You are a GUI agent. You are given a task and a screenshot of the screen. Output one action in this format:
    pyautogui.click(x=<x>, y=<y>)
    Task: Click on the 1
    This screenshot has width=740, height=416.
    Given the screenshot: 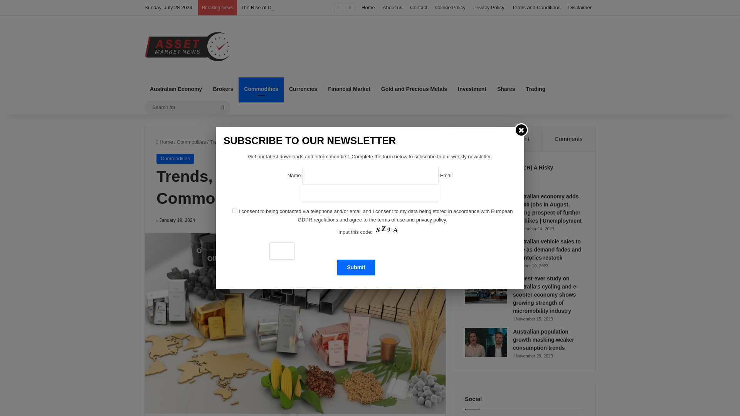 What is the action you would take?
    pyautogui.click(x=235, y=210)
    